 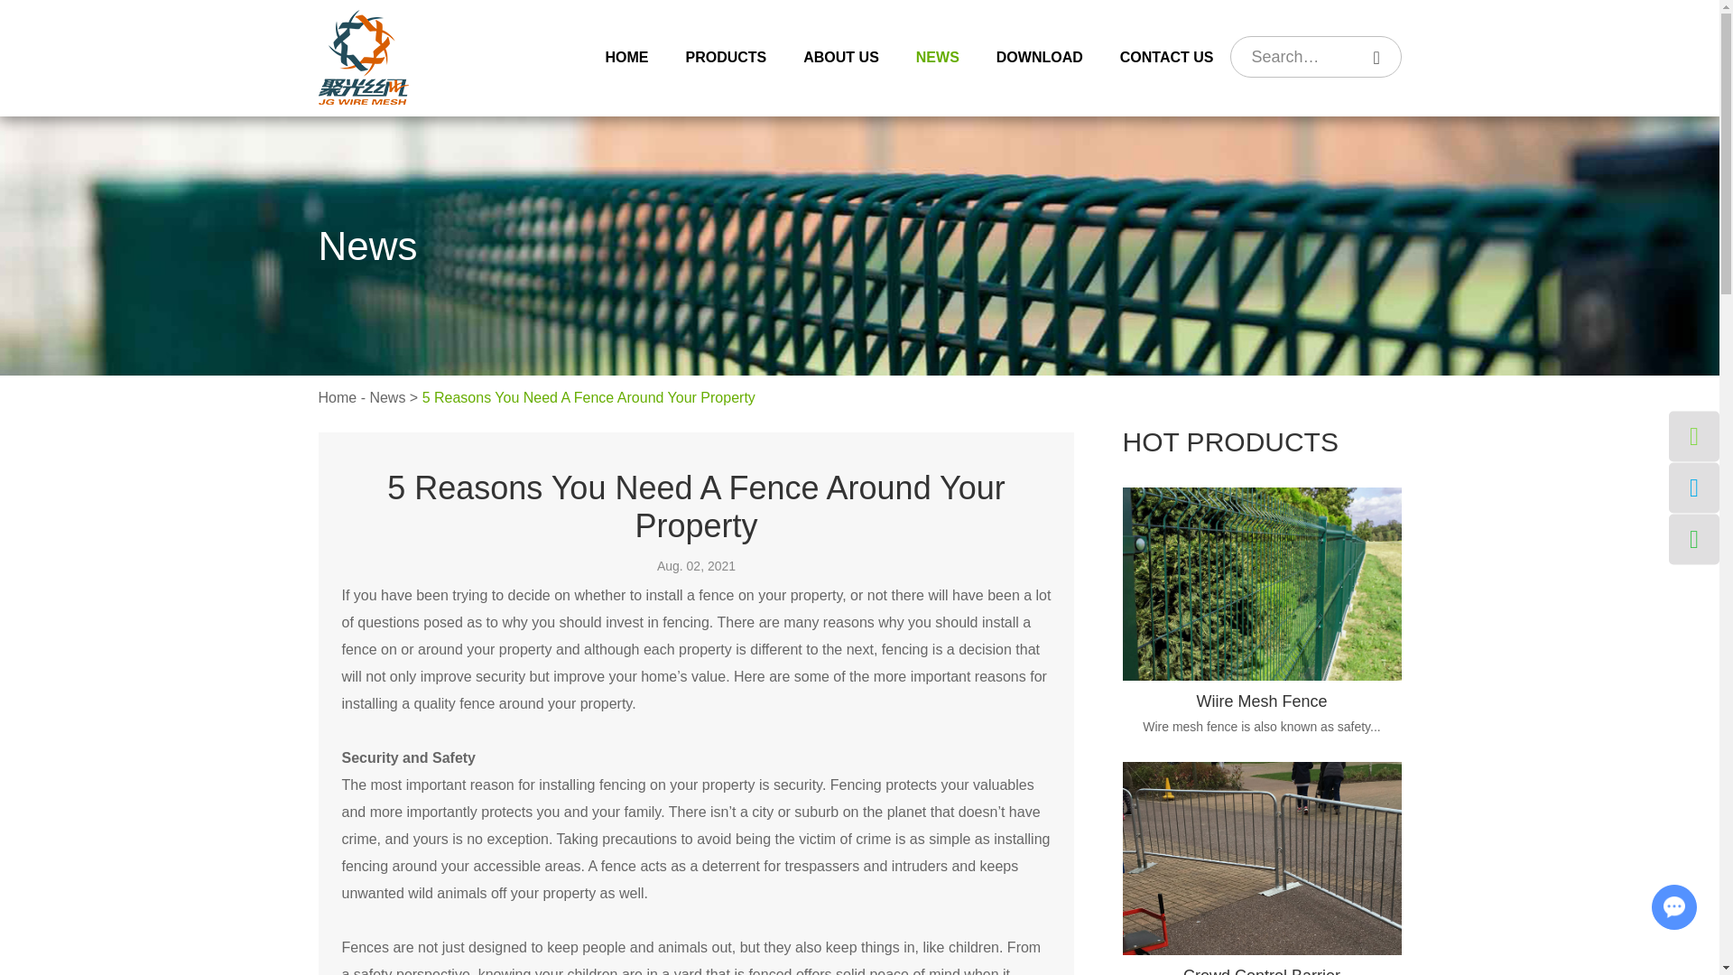 I want to click on Wiire Mesh Fence, so click(x=1262, y=583).